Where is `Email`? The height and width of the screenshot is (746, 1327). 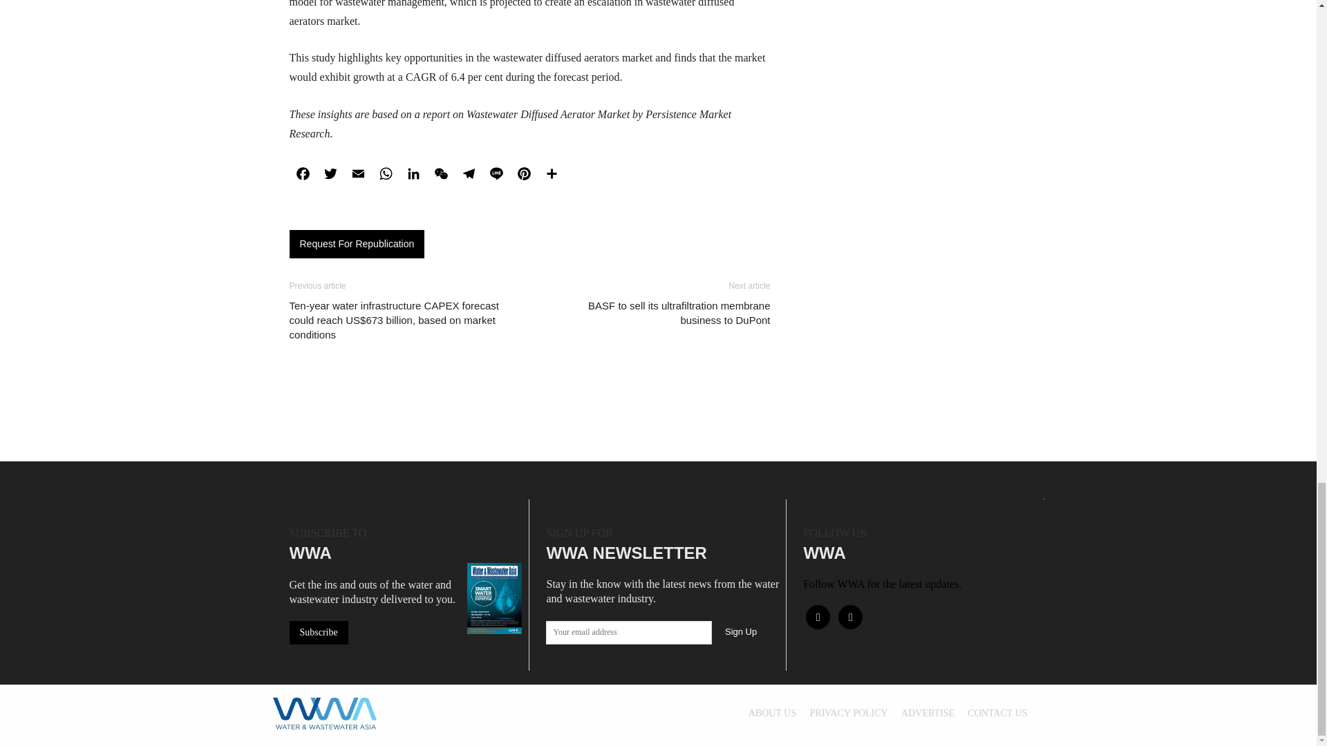
Email is located at coordinates (357, 174).